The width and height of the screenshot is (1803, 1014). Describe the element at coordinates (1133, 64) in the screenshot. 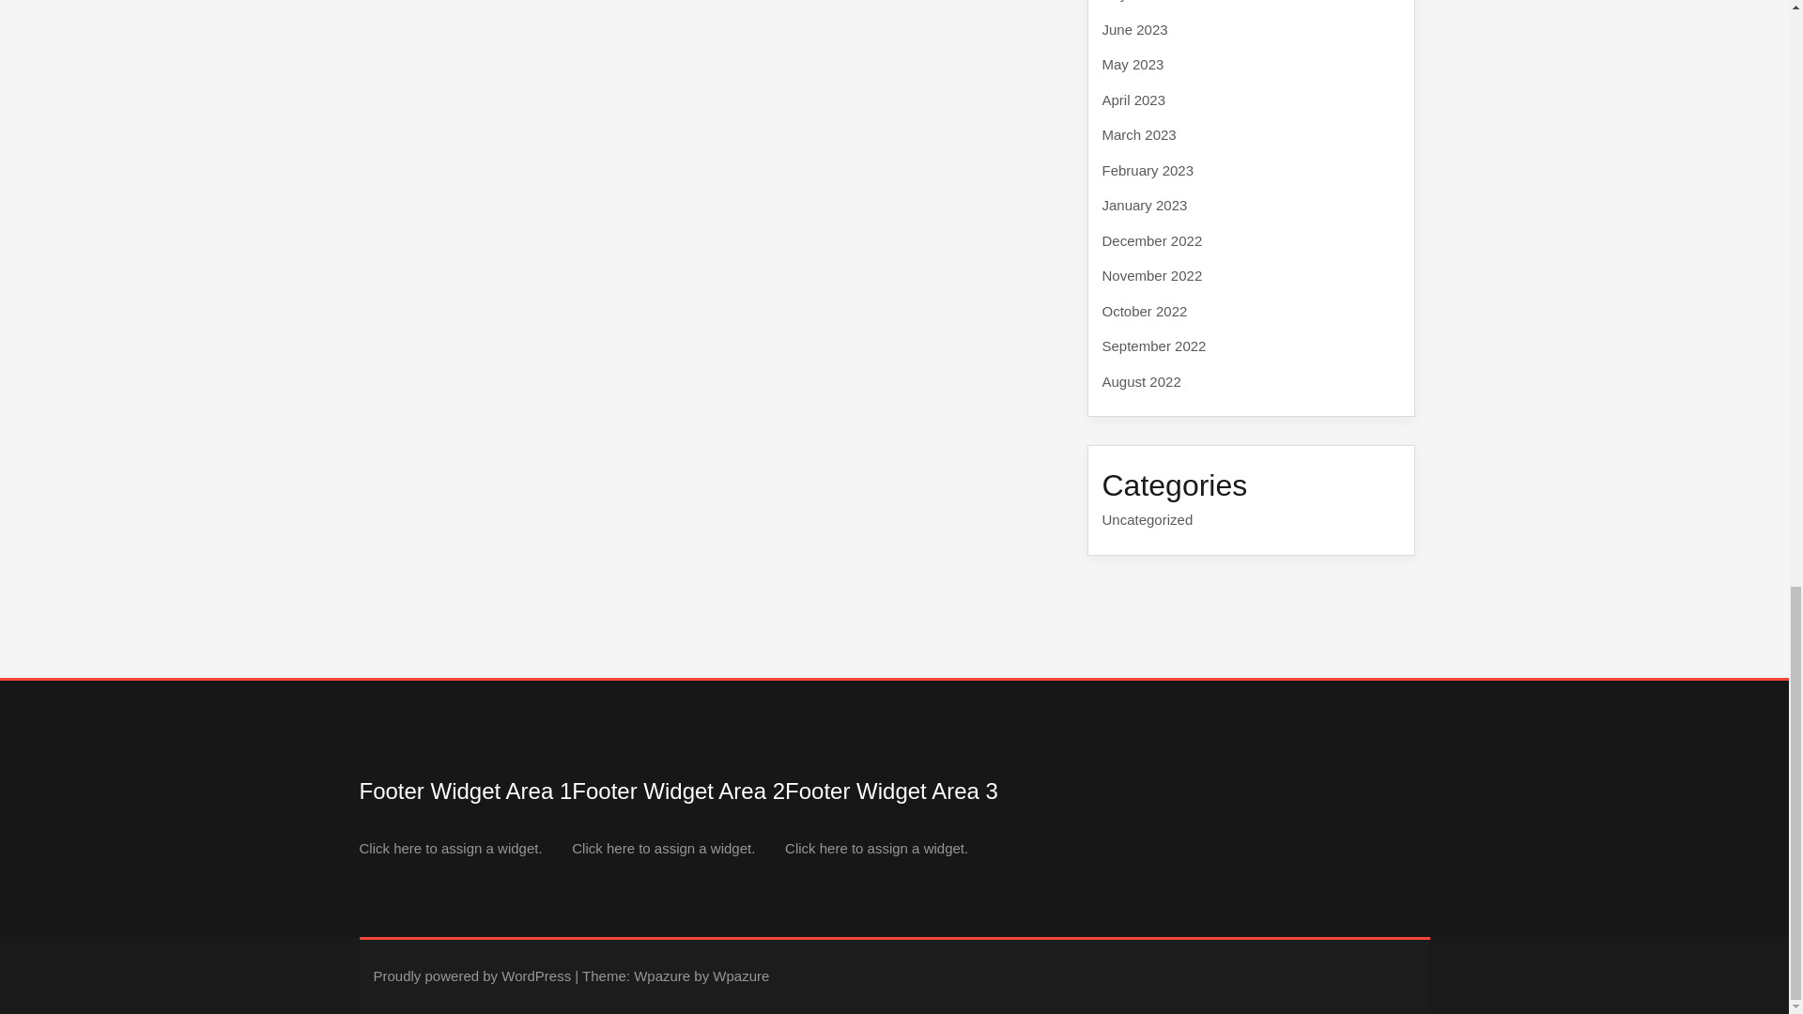

I see `May 2023` at that location.